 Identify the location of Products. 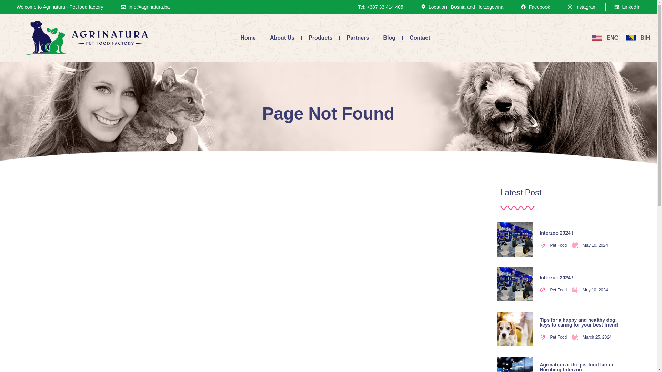
(320, 38).